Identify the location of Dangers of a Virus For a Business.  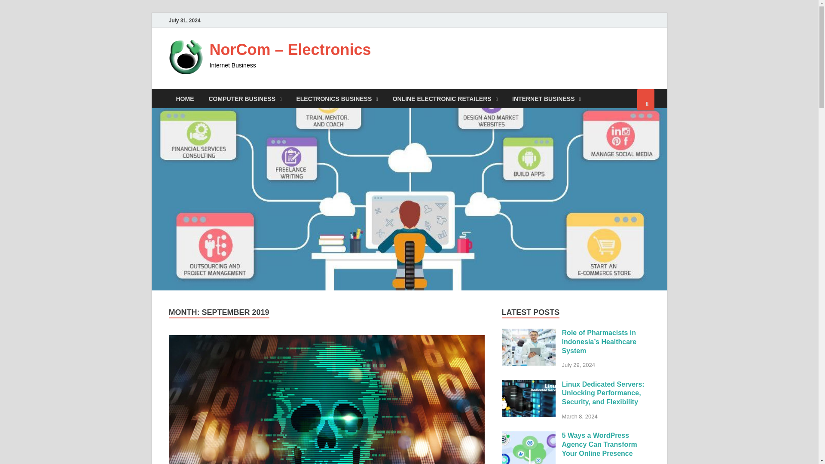
(326, 400).